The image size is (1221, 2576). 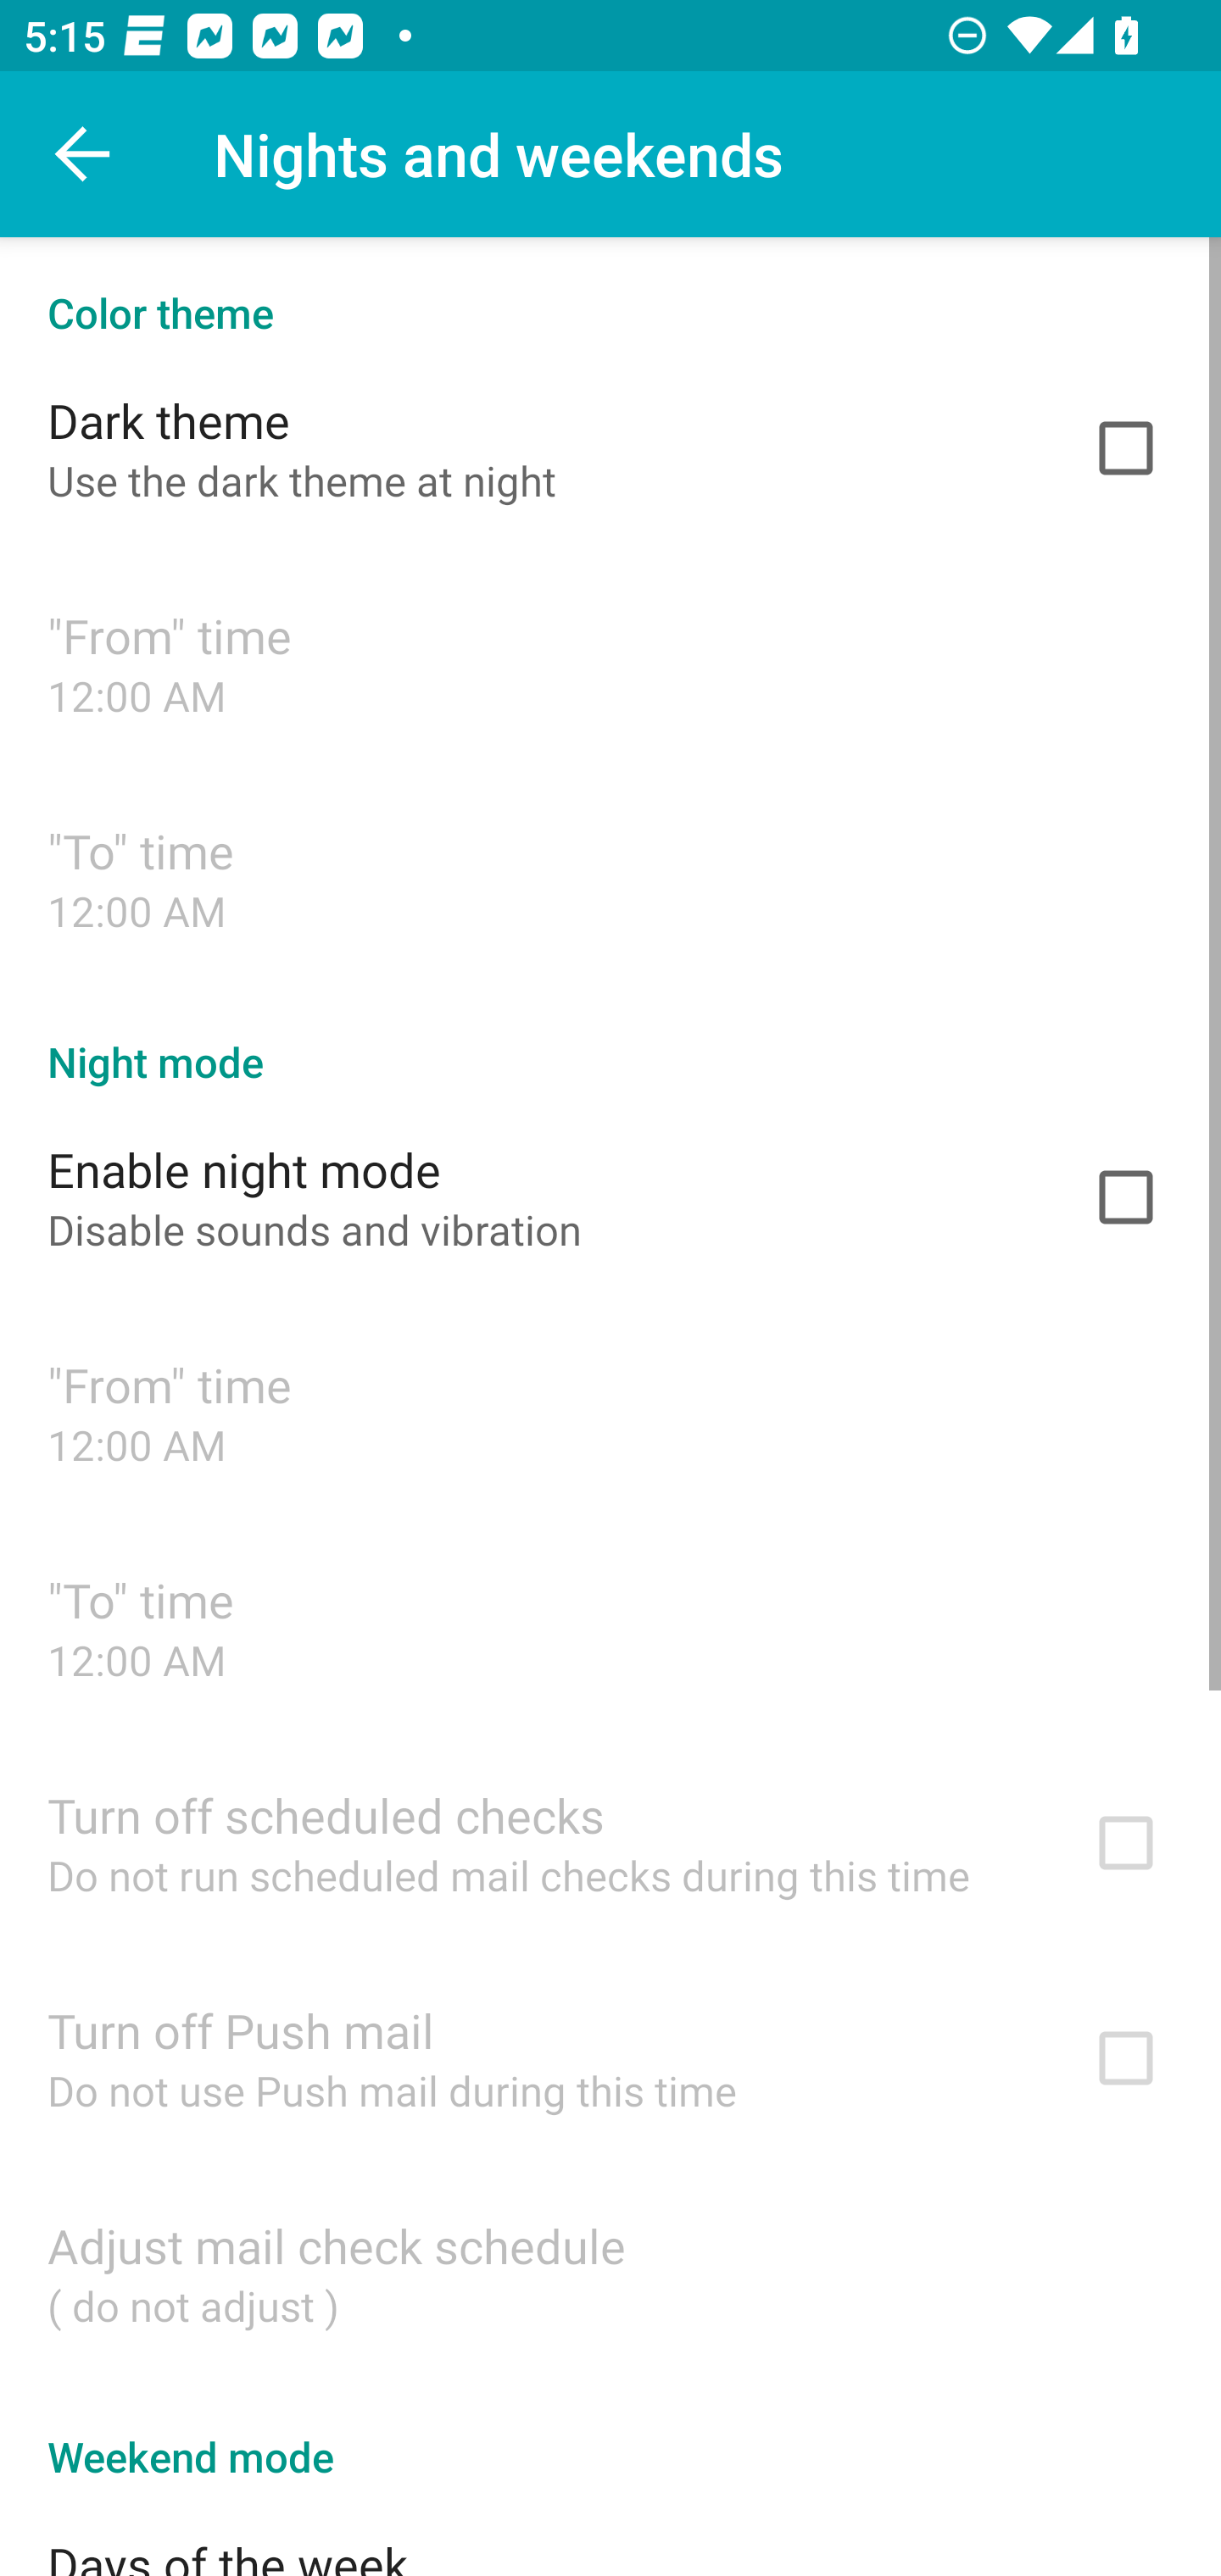 What do you see at coordinates (610, 878) in the screenshot?
I see `"To" time 12:00 AM` at bounding box center [610, 878].